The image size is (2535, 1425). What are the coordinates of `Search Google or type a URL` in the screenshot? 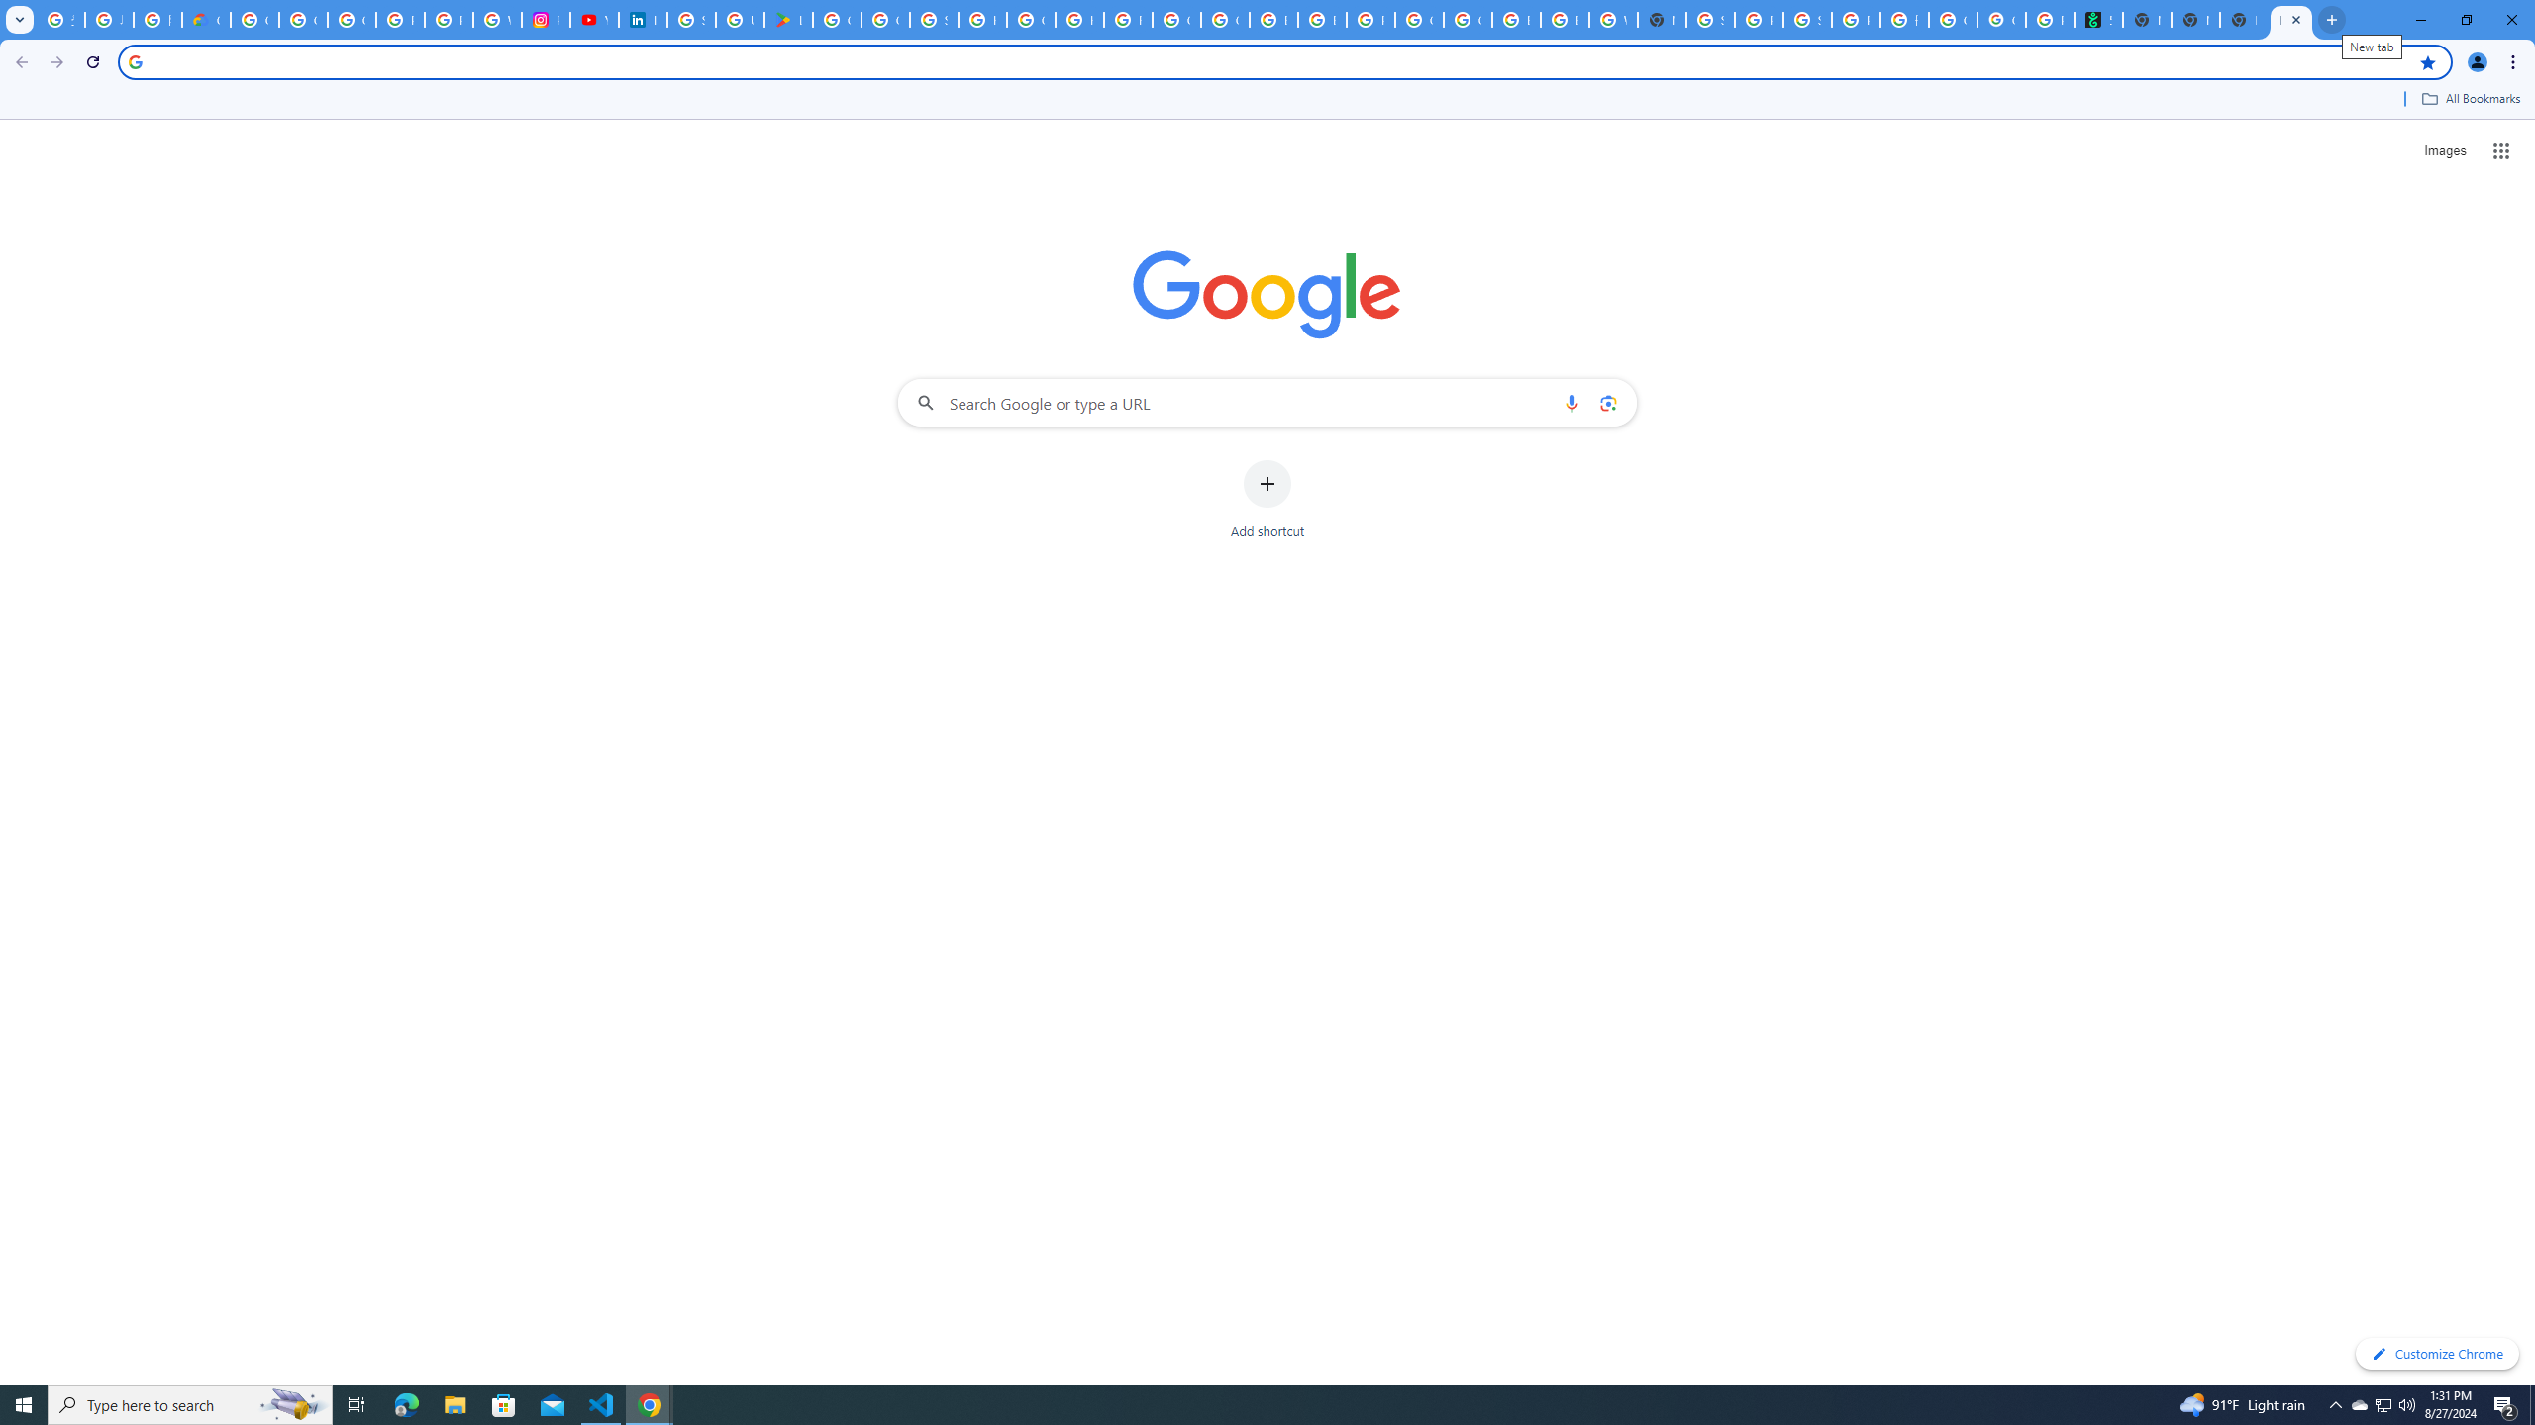 It's located at (1267, 402).